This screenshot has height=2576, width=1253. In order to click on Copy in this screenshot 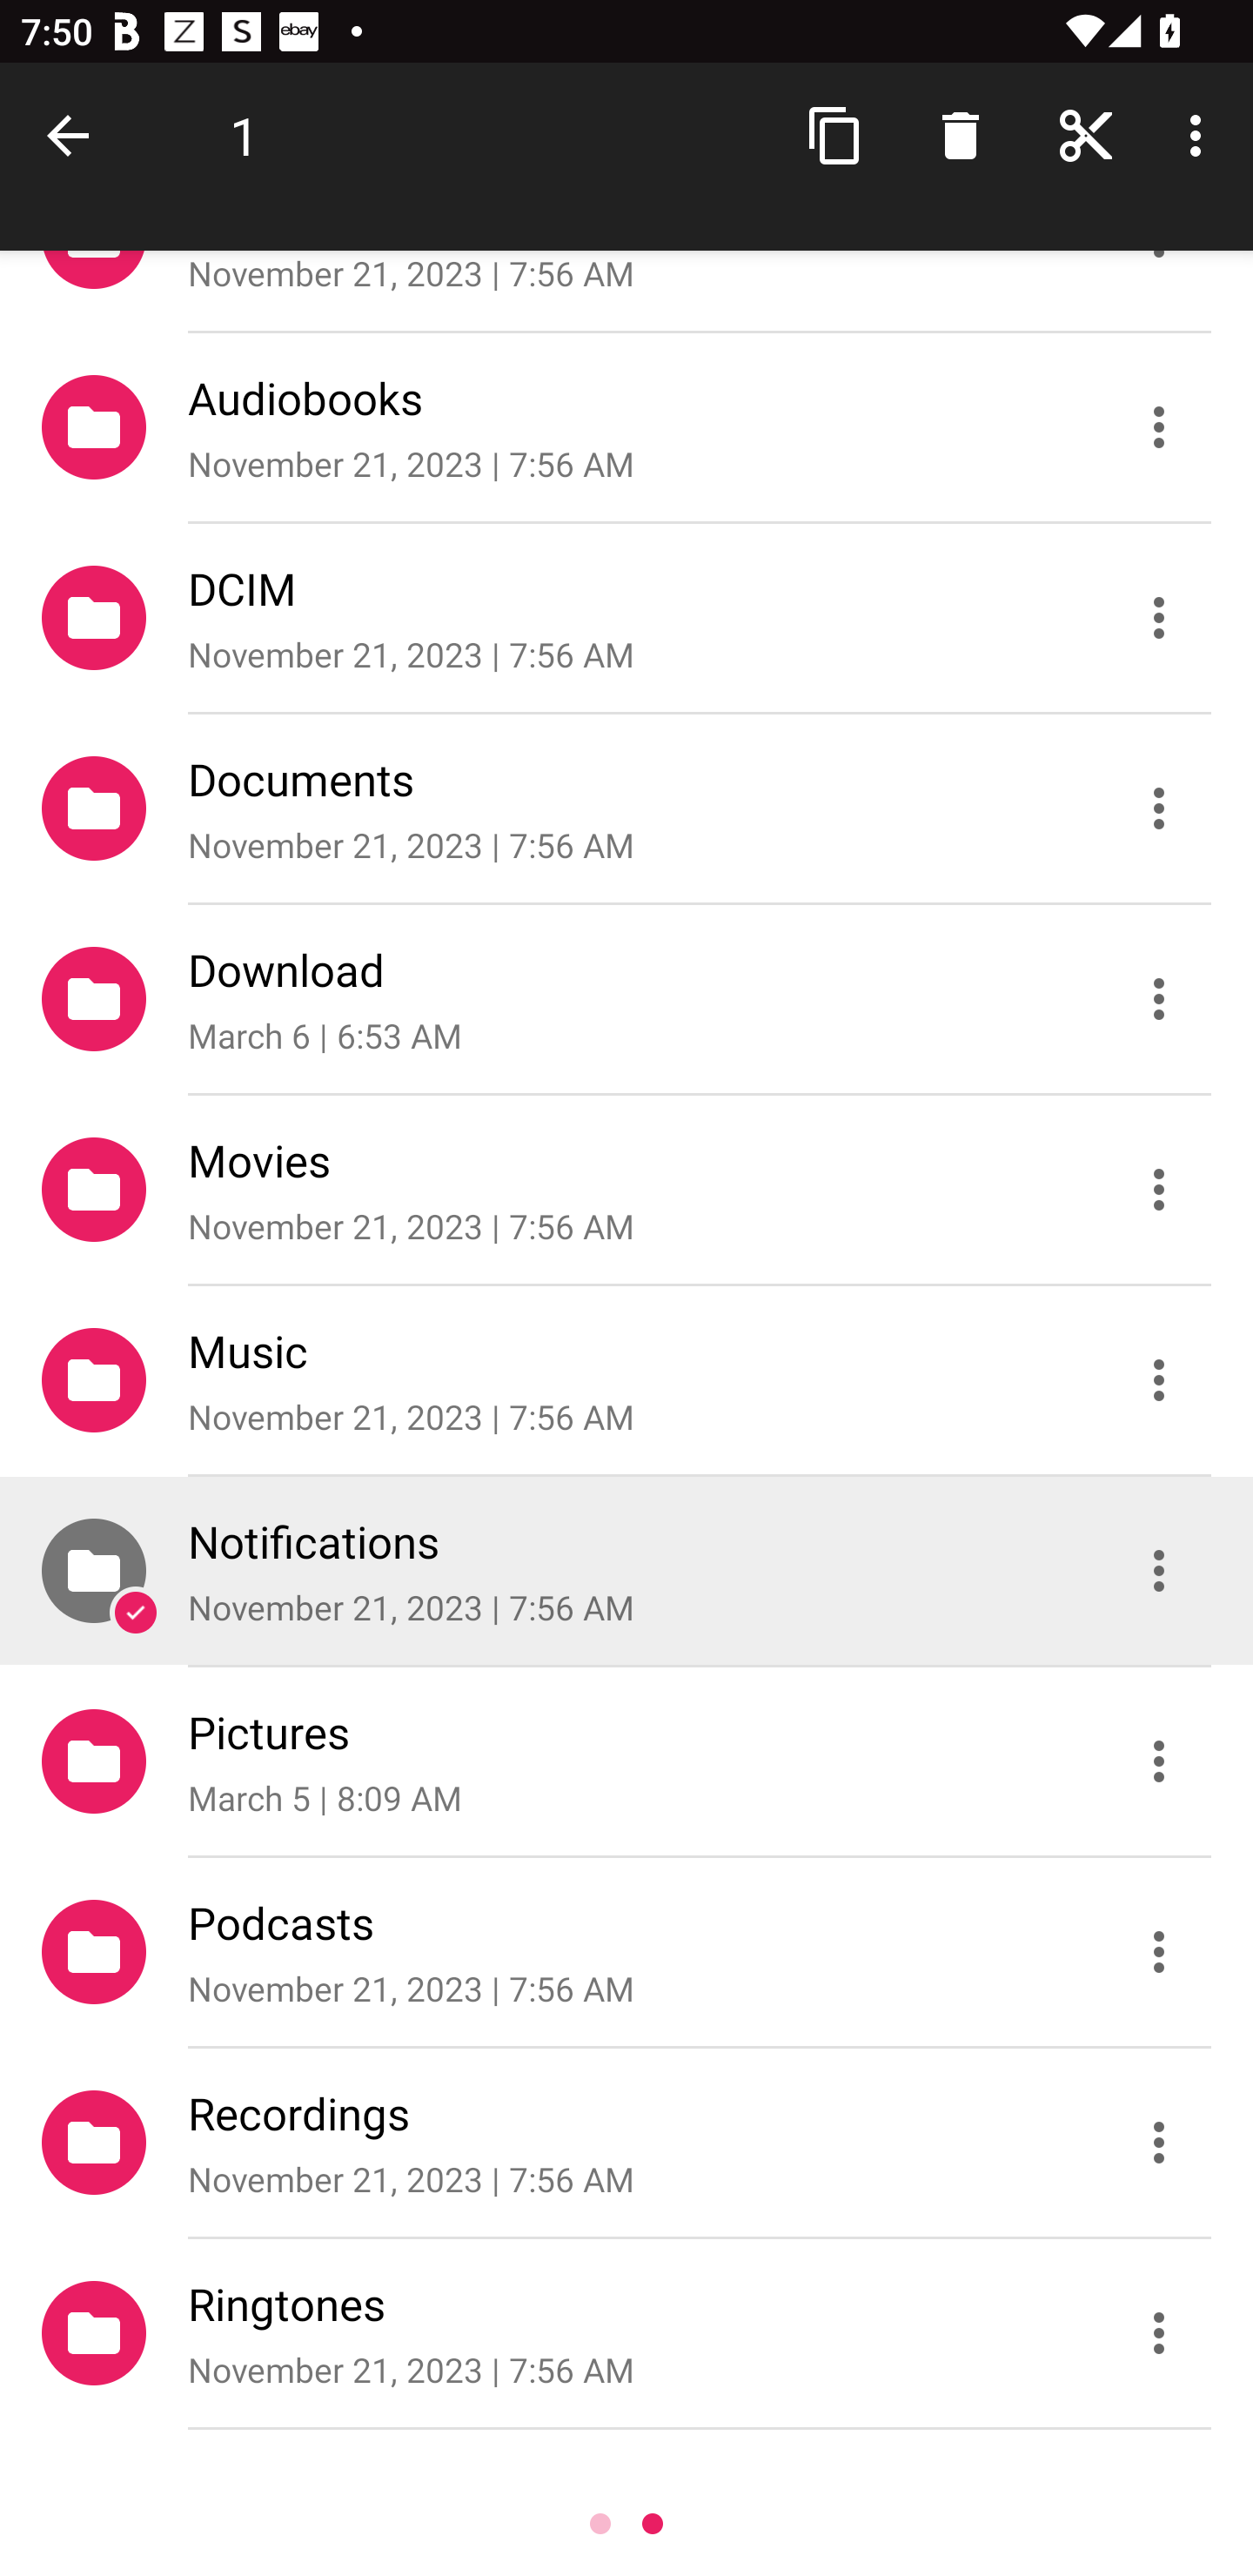, I will do `click(835, 134)`.